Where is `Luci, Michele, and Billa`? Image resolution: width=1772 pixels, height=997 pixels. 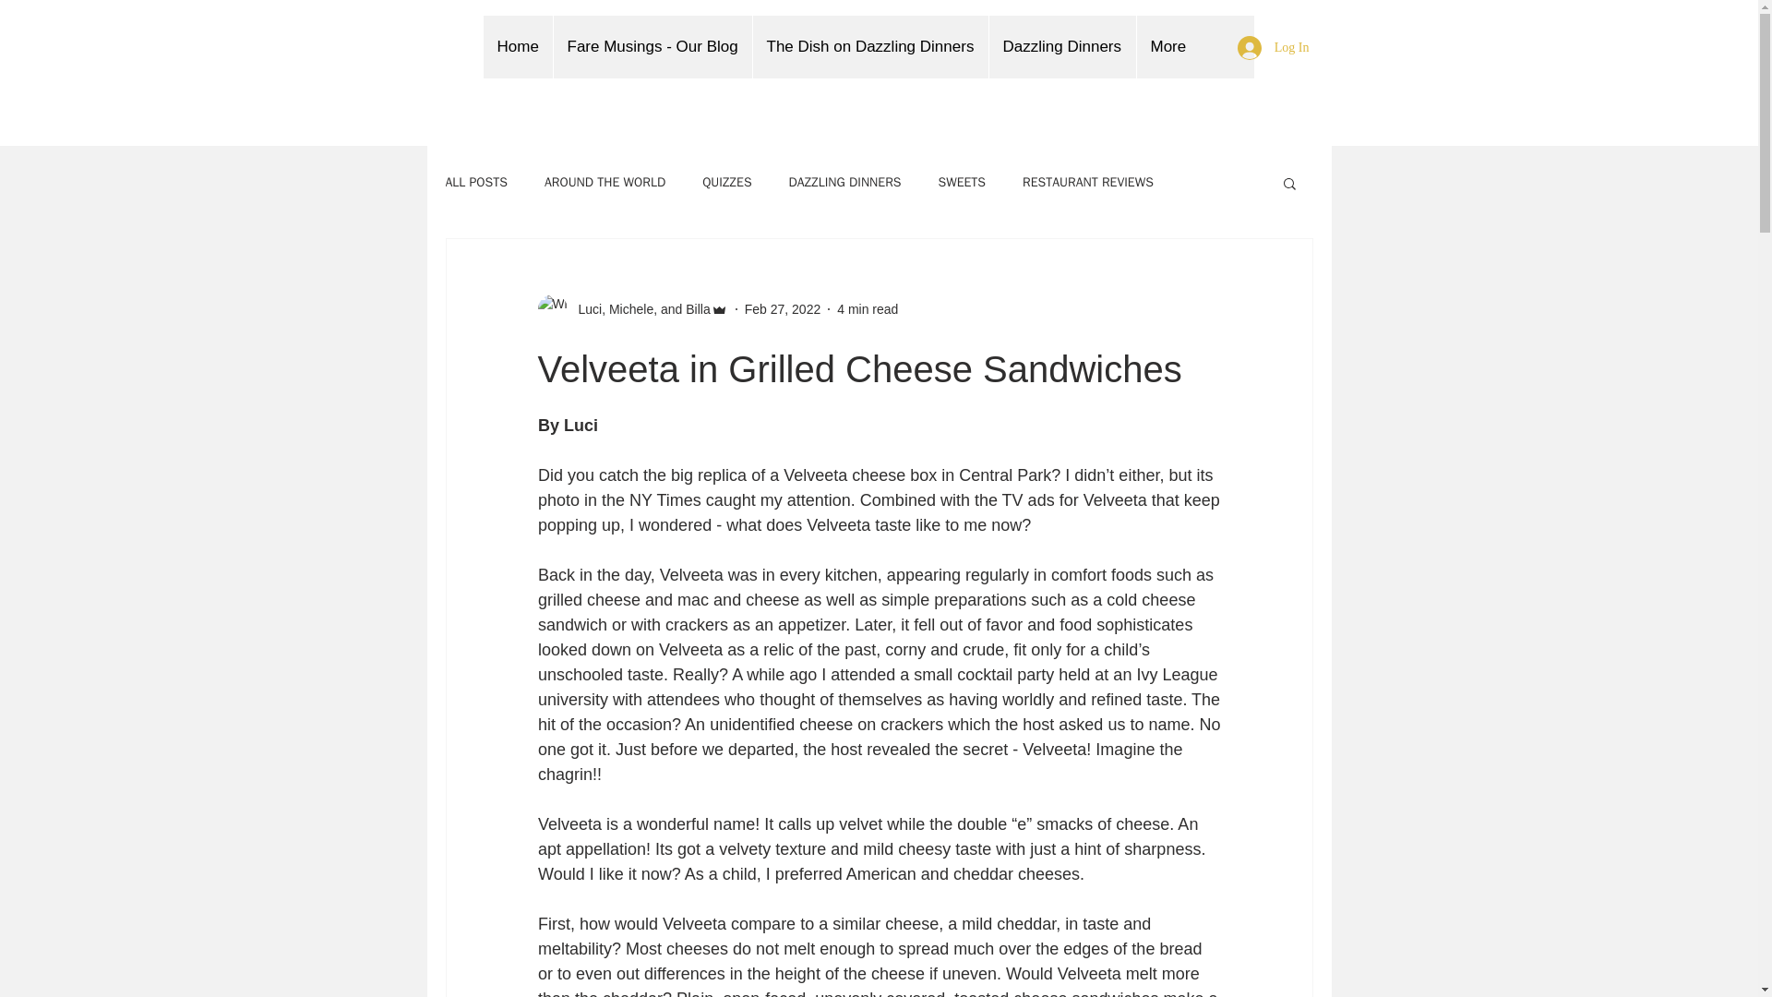 Luci, Michele, and Billa is located at coordinates (631, 308).